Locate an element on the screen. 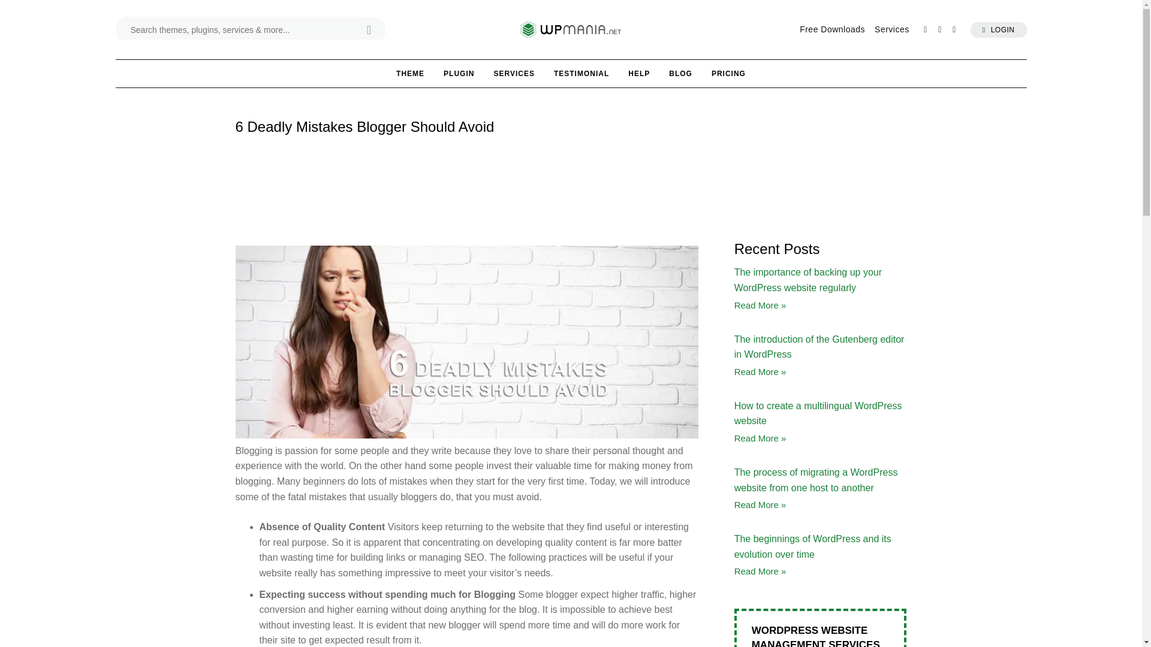 The width and height of the screenshot is (1151, 647). PRICING is located at coordinates (728, 73).